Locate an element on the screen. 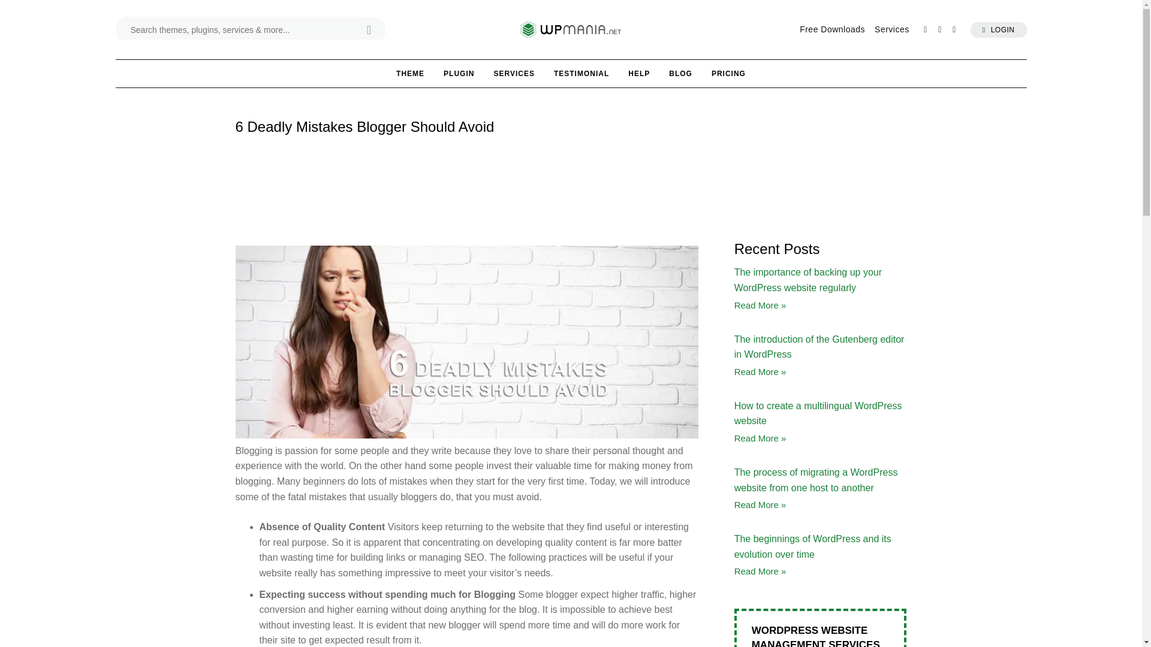 The width and height of the screenshot is (1151, 647). PRICING is located at coordinates (728, 73).